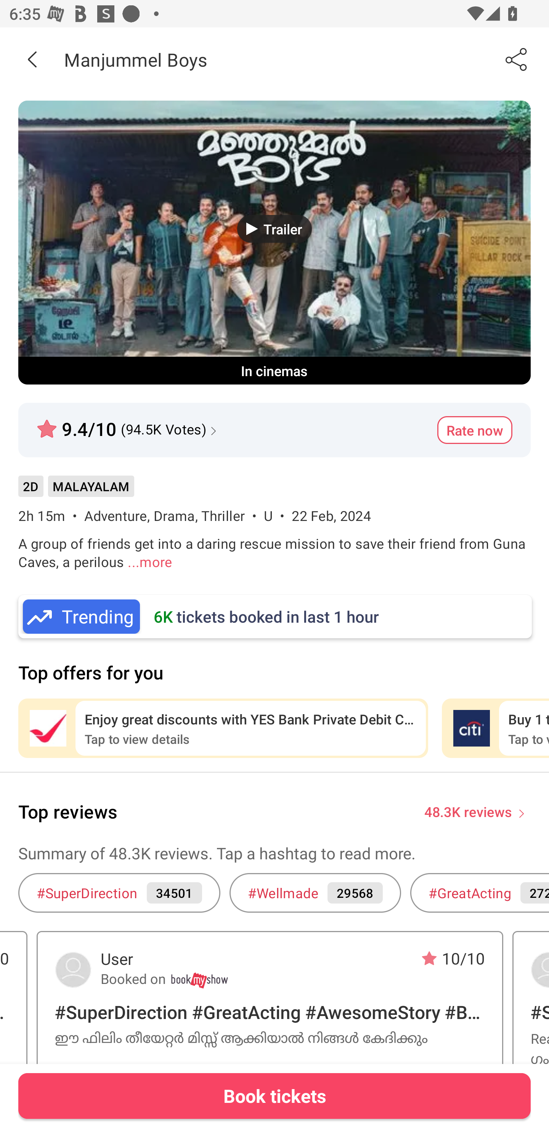  I want to click on #SuperDirection 34501, so click(119, 892).